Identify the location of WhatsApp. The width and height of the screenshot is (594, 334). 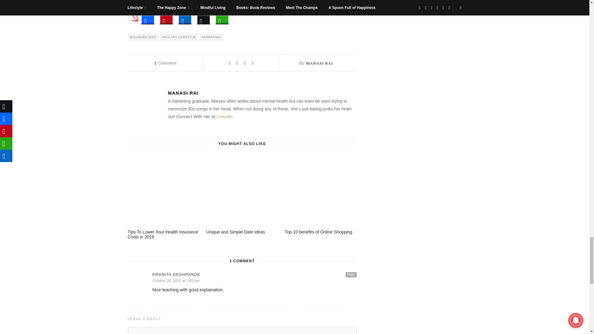
(222, 18).